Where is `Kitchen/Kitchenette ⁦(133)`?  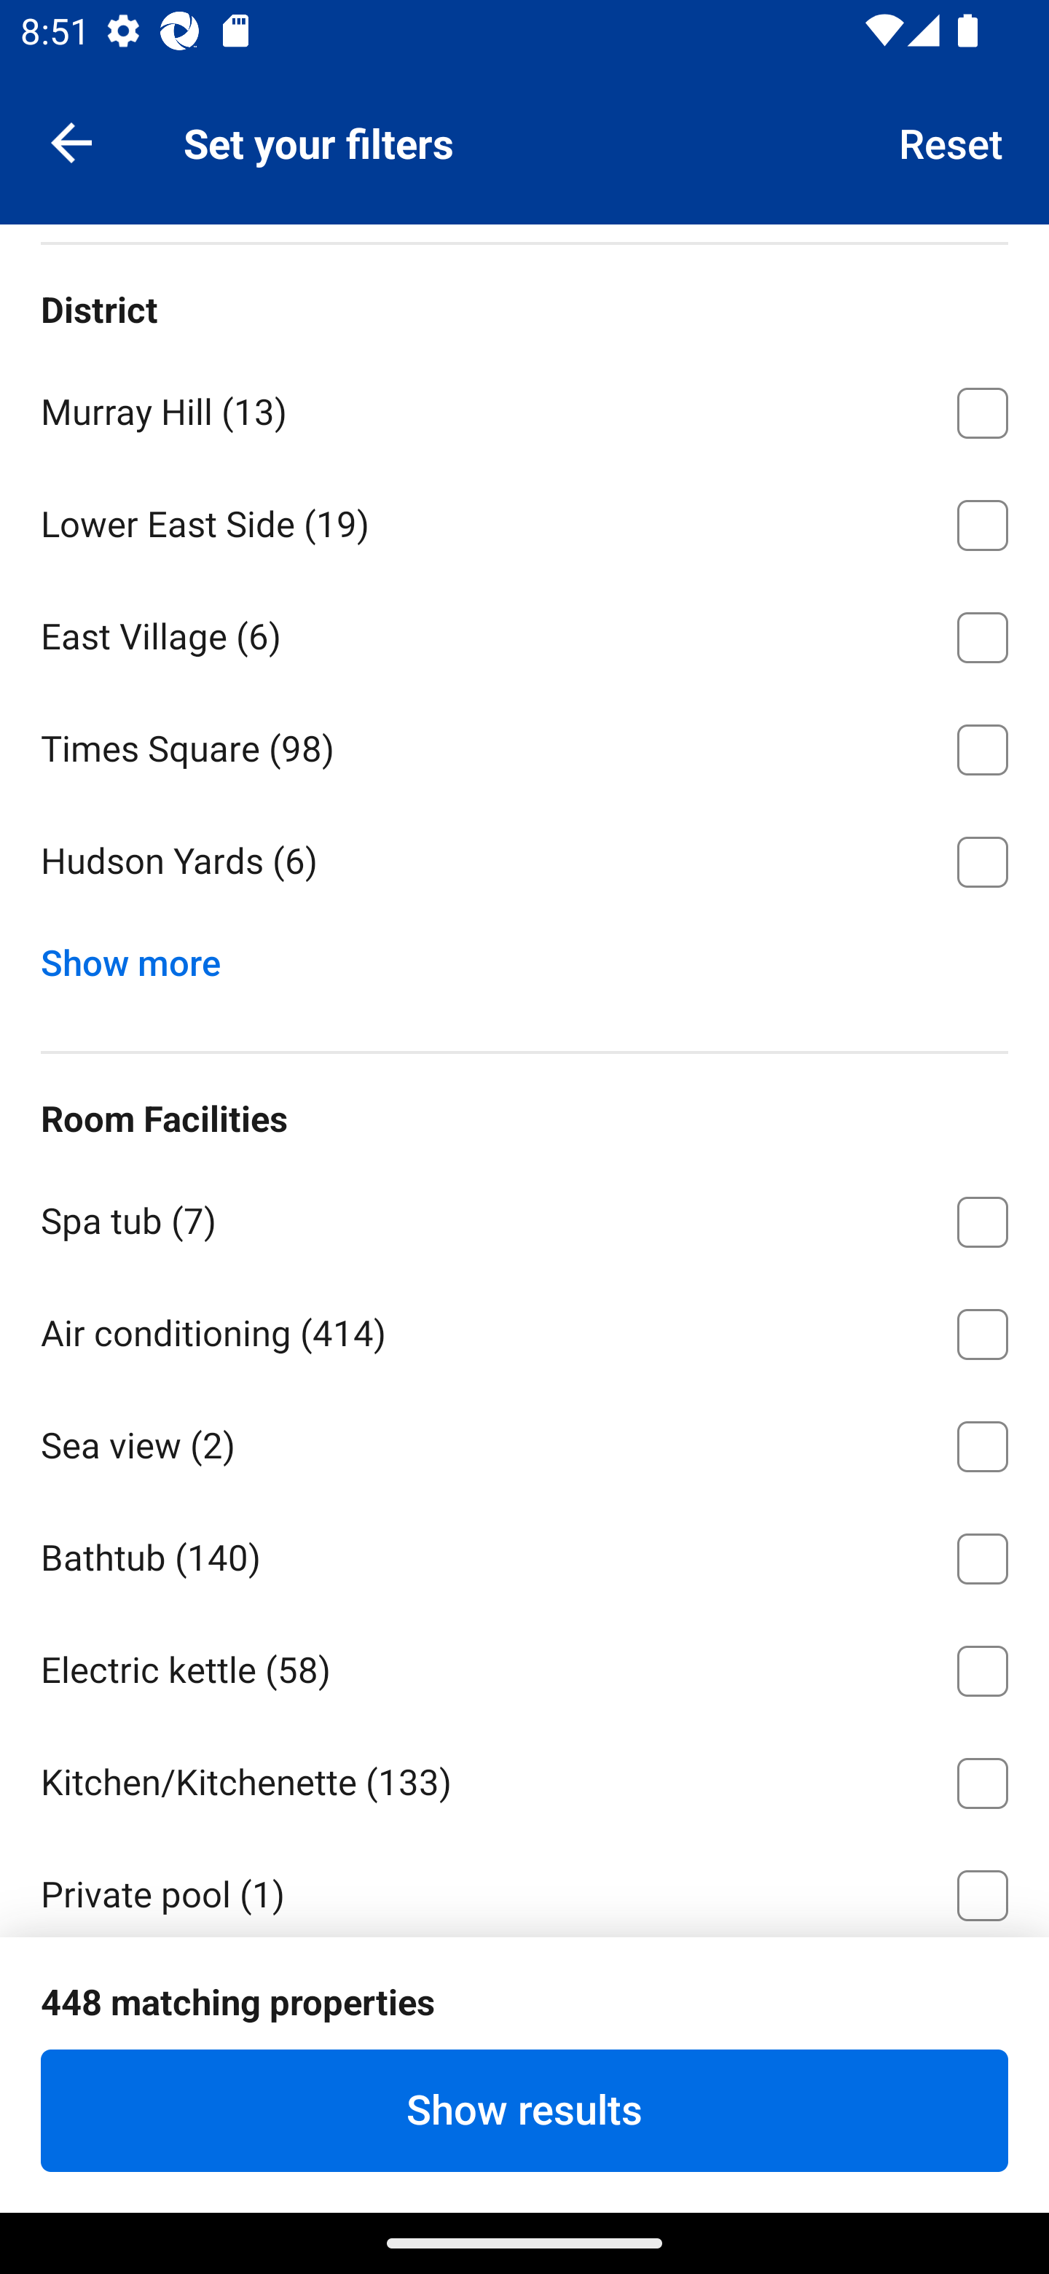
Kitchen/Kitchenette ⁦(133) is located at coordinates (524, 1778).